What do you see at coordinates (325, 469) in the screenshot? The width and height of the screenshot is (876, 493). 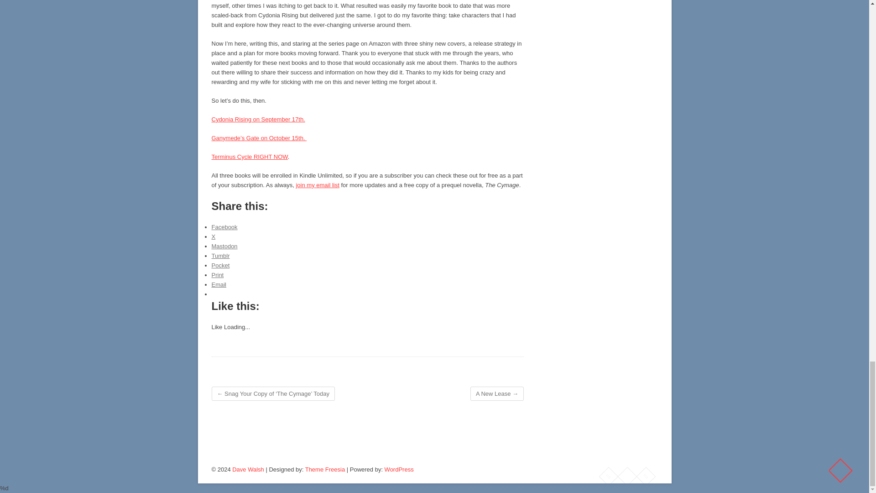 I see `Theme Freesia` at bounding box center [325, 469].